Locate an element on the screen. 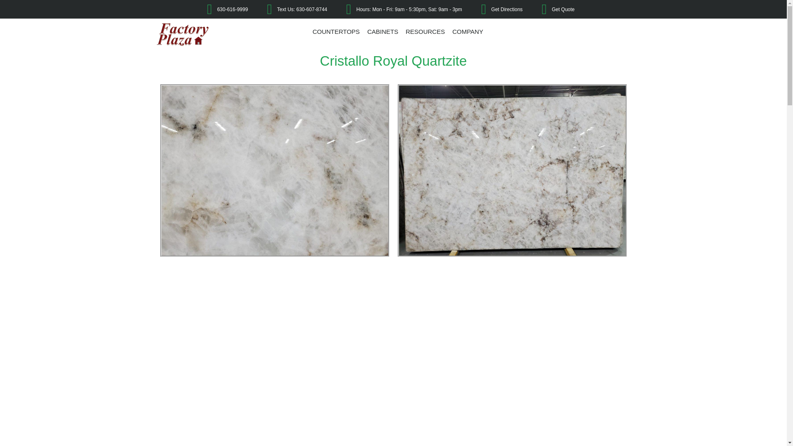  Text Us: 630-607-8744 is located at coordinates (291, 9).